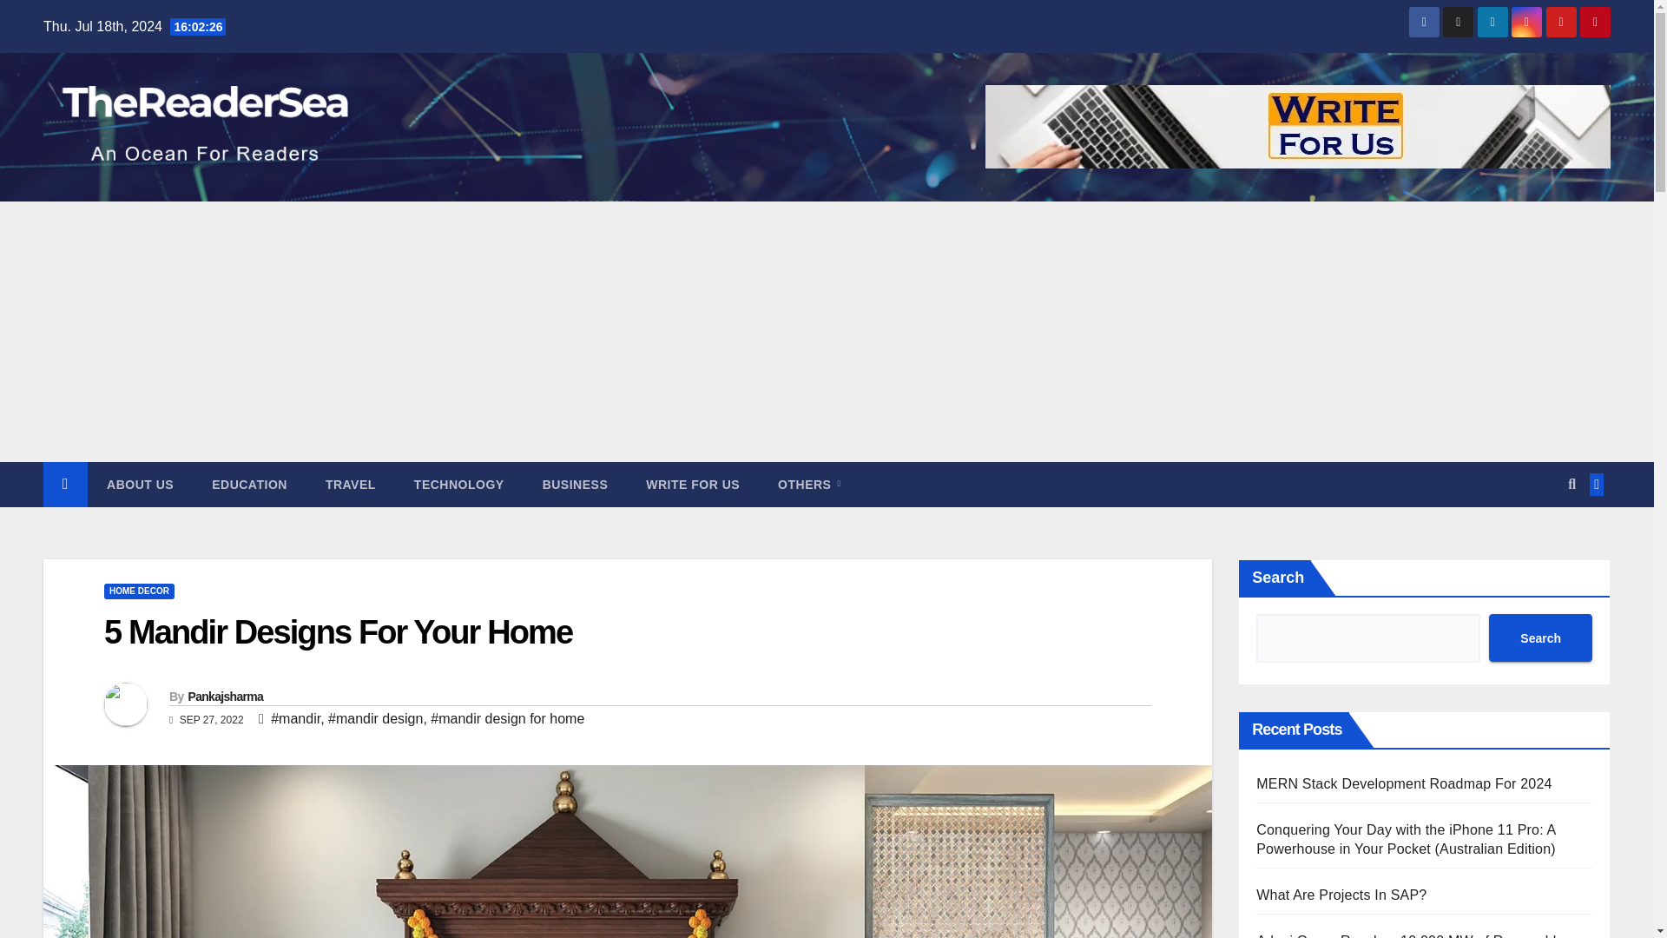  I want to click on OTHERS, so click(809, 485).